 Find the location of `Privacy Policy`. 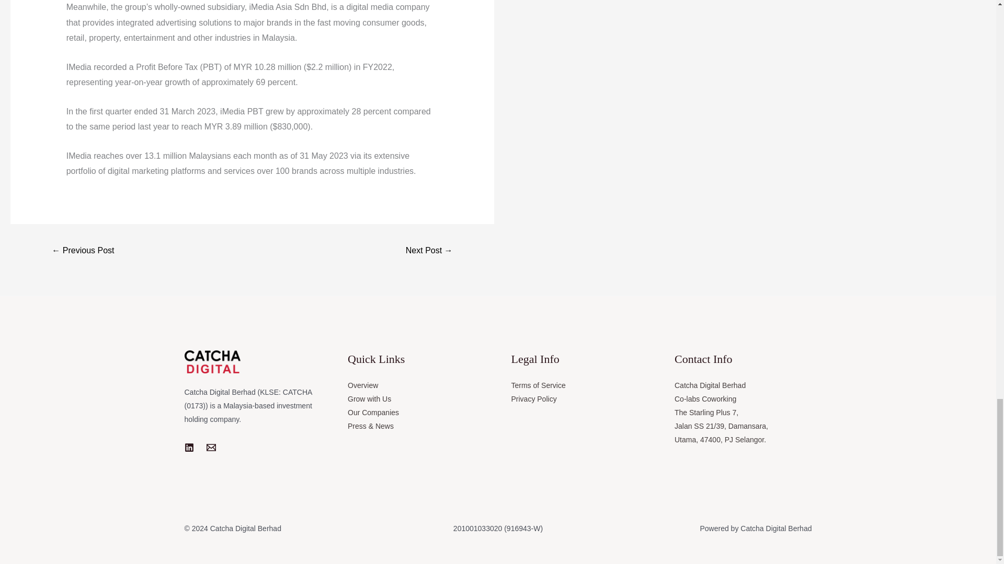

Privacy Policy is located at coordinates (534, 399).